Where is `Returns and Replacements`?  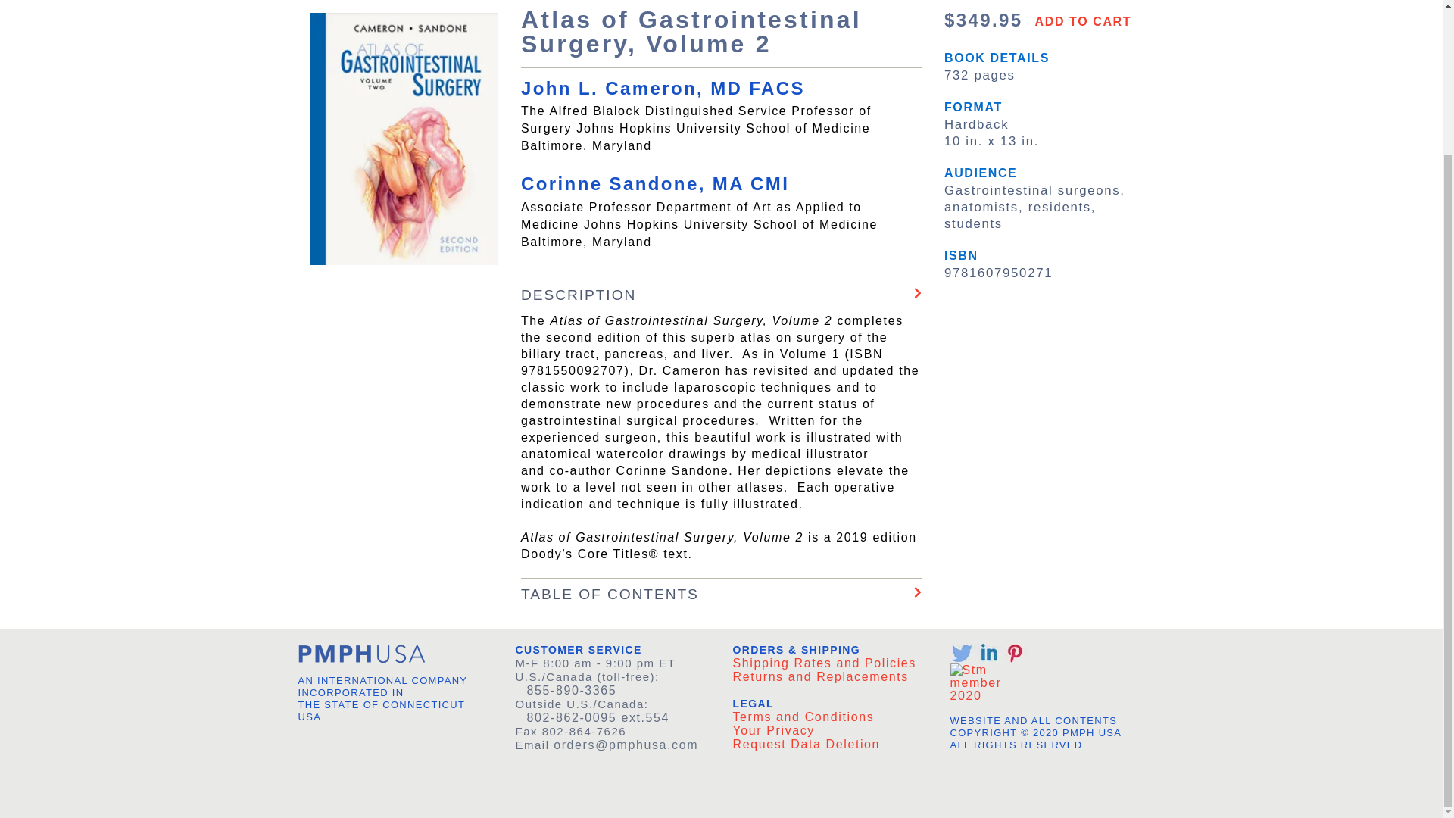 Returns and Replacements is located at coordinates (821, 676).